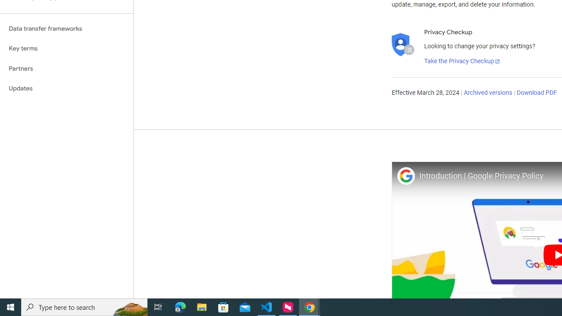  What do you see at coordinates (488, 93) in the screenshot?
I see `Archived versions` at bounding box center [488, 93].